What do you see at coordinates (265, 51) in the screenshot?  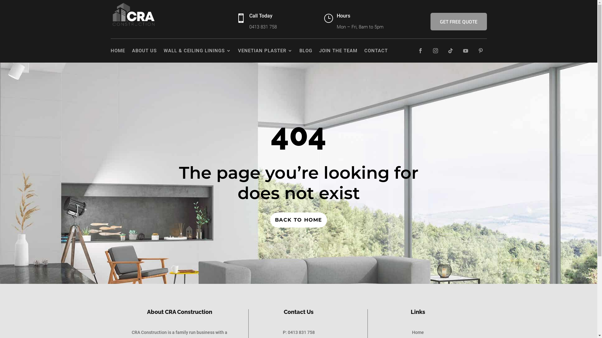 I see `VENETIAN PLASTER` at bounding box center [265, 51].